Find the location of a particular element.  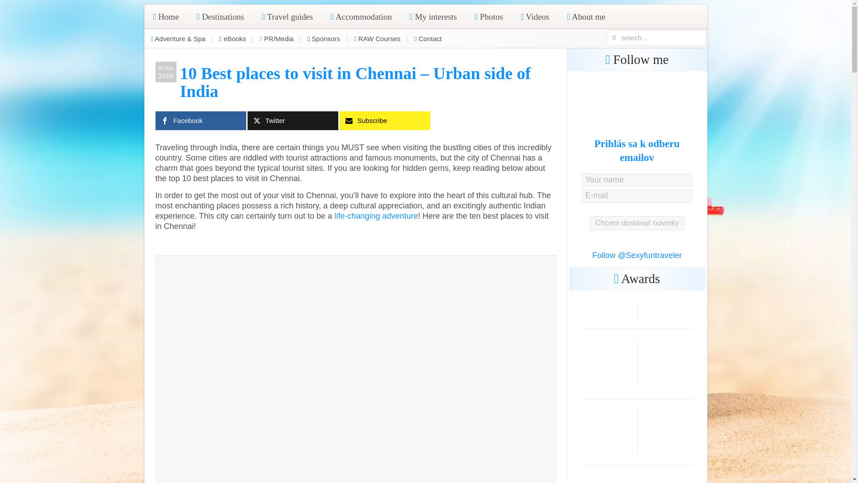

eBooks is located at coordinates (233, 38).